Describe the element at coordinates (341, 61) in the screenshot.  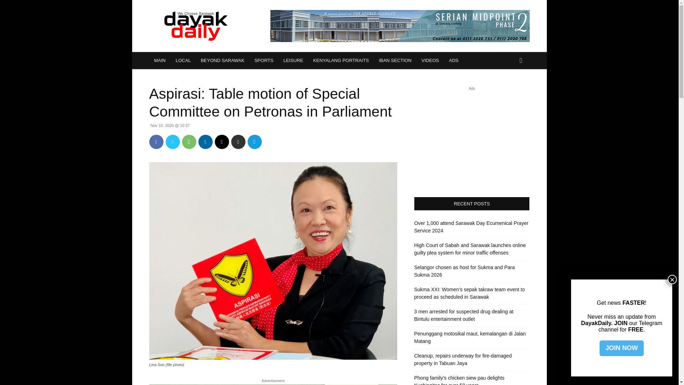
I see `KENYALANG PORTRAITS` at that location.